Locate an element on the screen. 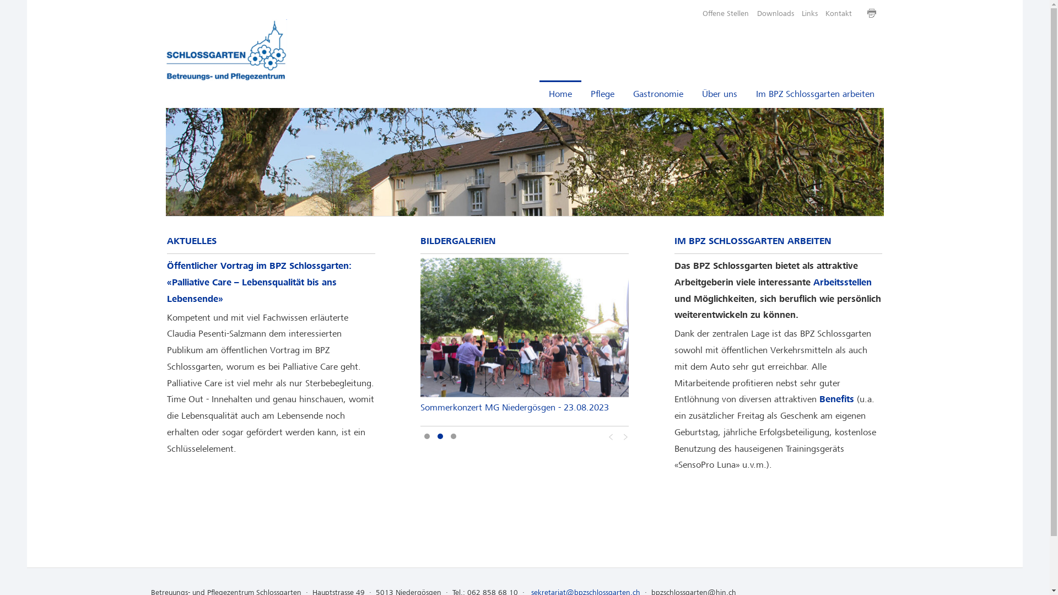 This screenshot has height=595, width=1058. Benefits is located at coordinates (836, 399).